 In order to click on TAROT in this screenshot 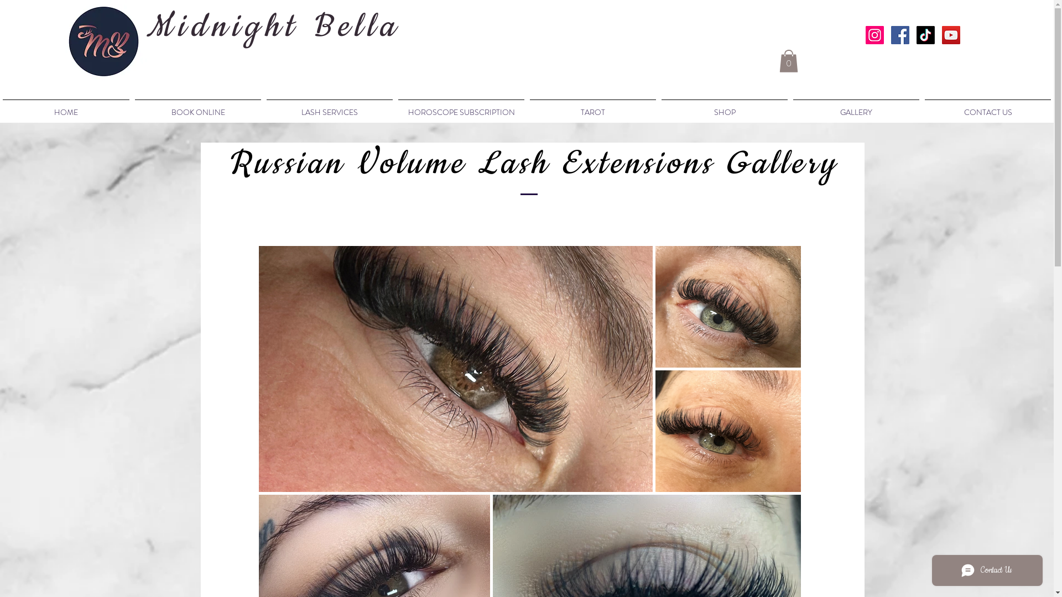, I will do `click(593, 107)`.